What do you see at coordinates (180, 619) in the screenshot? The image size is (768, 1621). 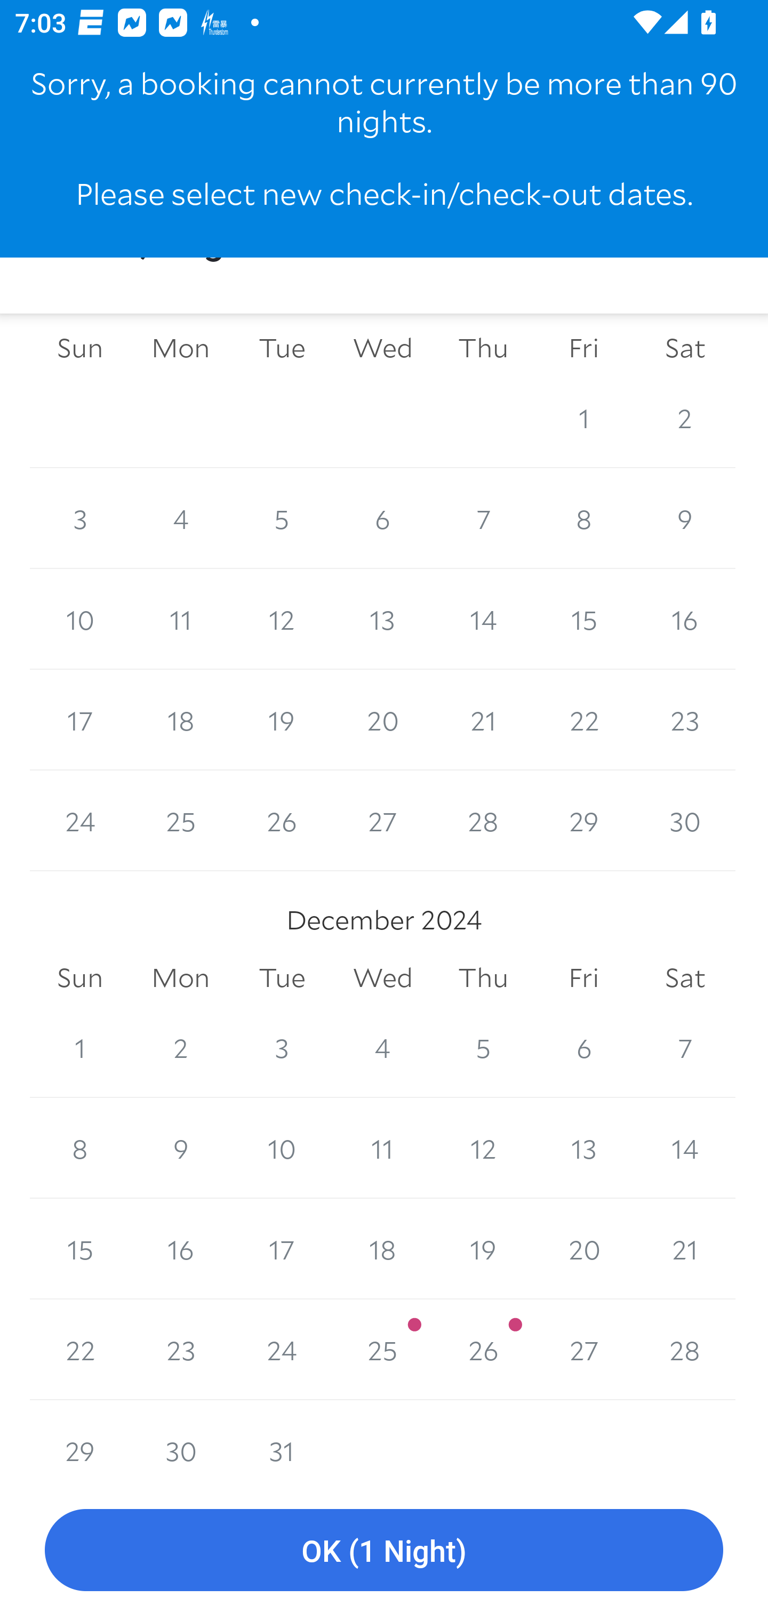 I see `11 11 November 2024` at bounding box center [180, 619].